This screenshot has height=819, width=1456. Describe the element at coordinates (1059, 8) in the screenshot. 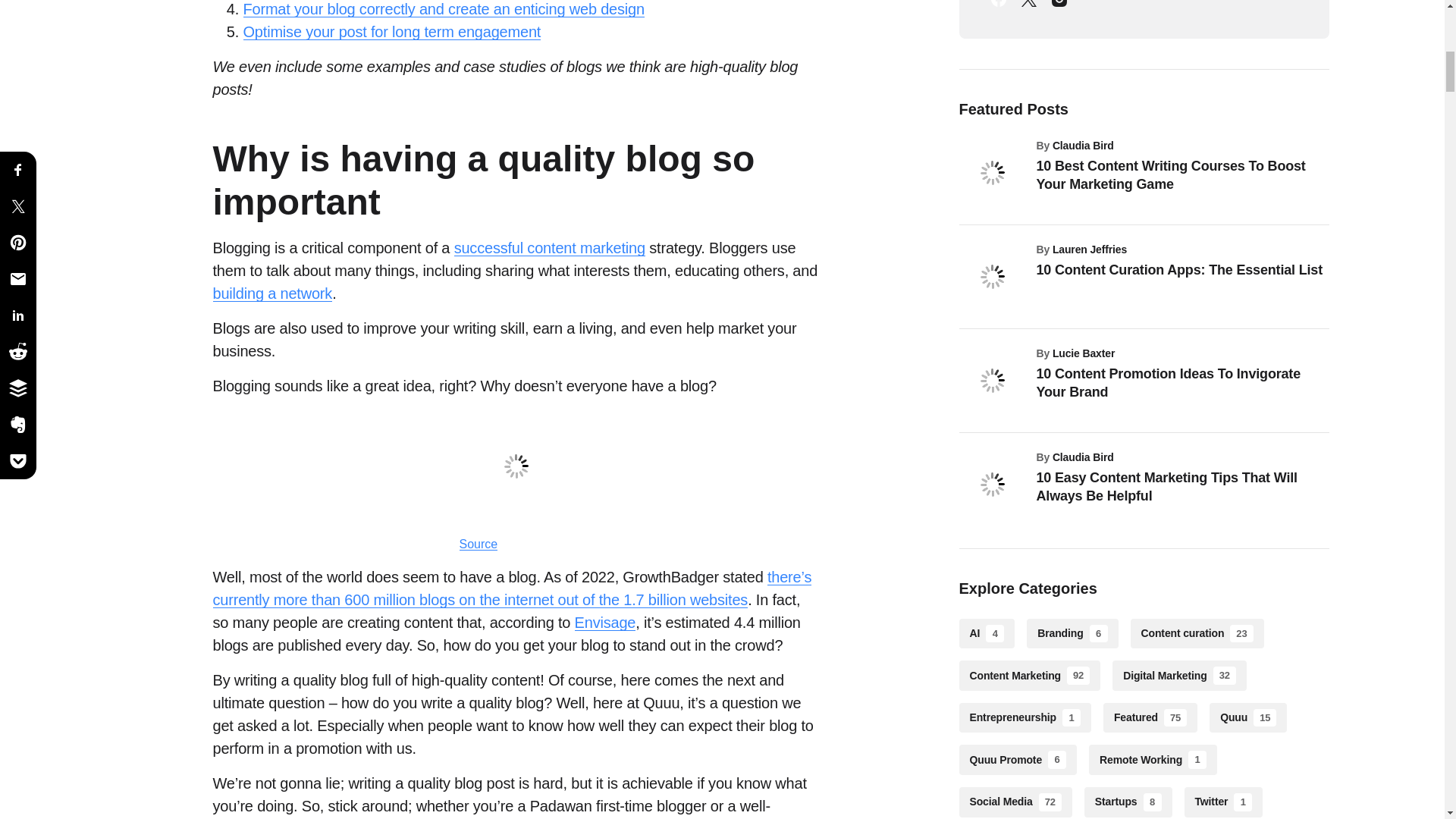

I see `Instagram` at that location.